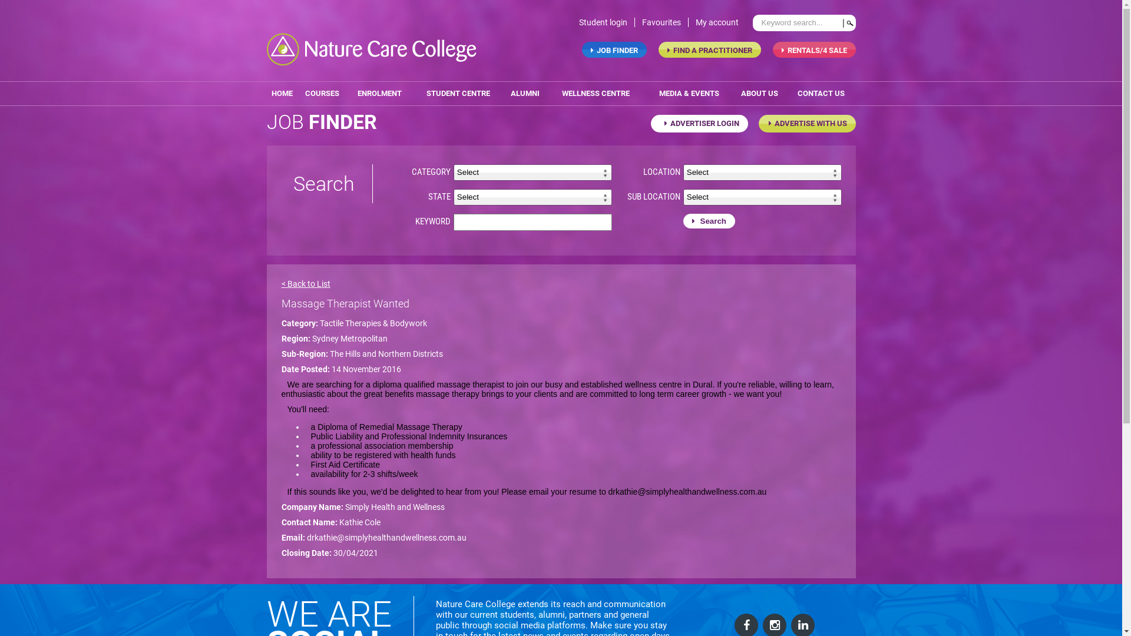 Image resolution: width=1131 pixels, height=636 pixels. Describe the element at coordinates (596, 94) in the screenshot. I see `WELLNESS CENTRE` at that location.